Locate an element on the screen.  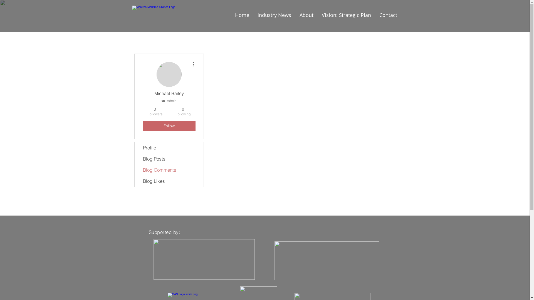
Follow is located at coordinates (169, 126).